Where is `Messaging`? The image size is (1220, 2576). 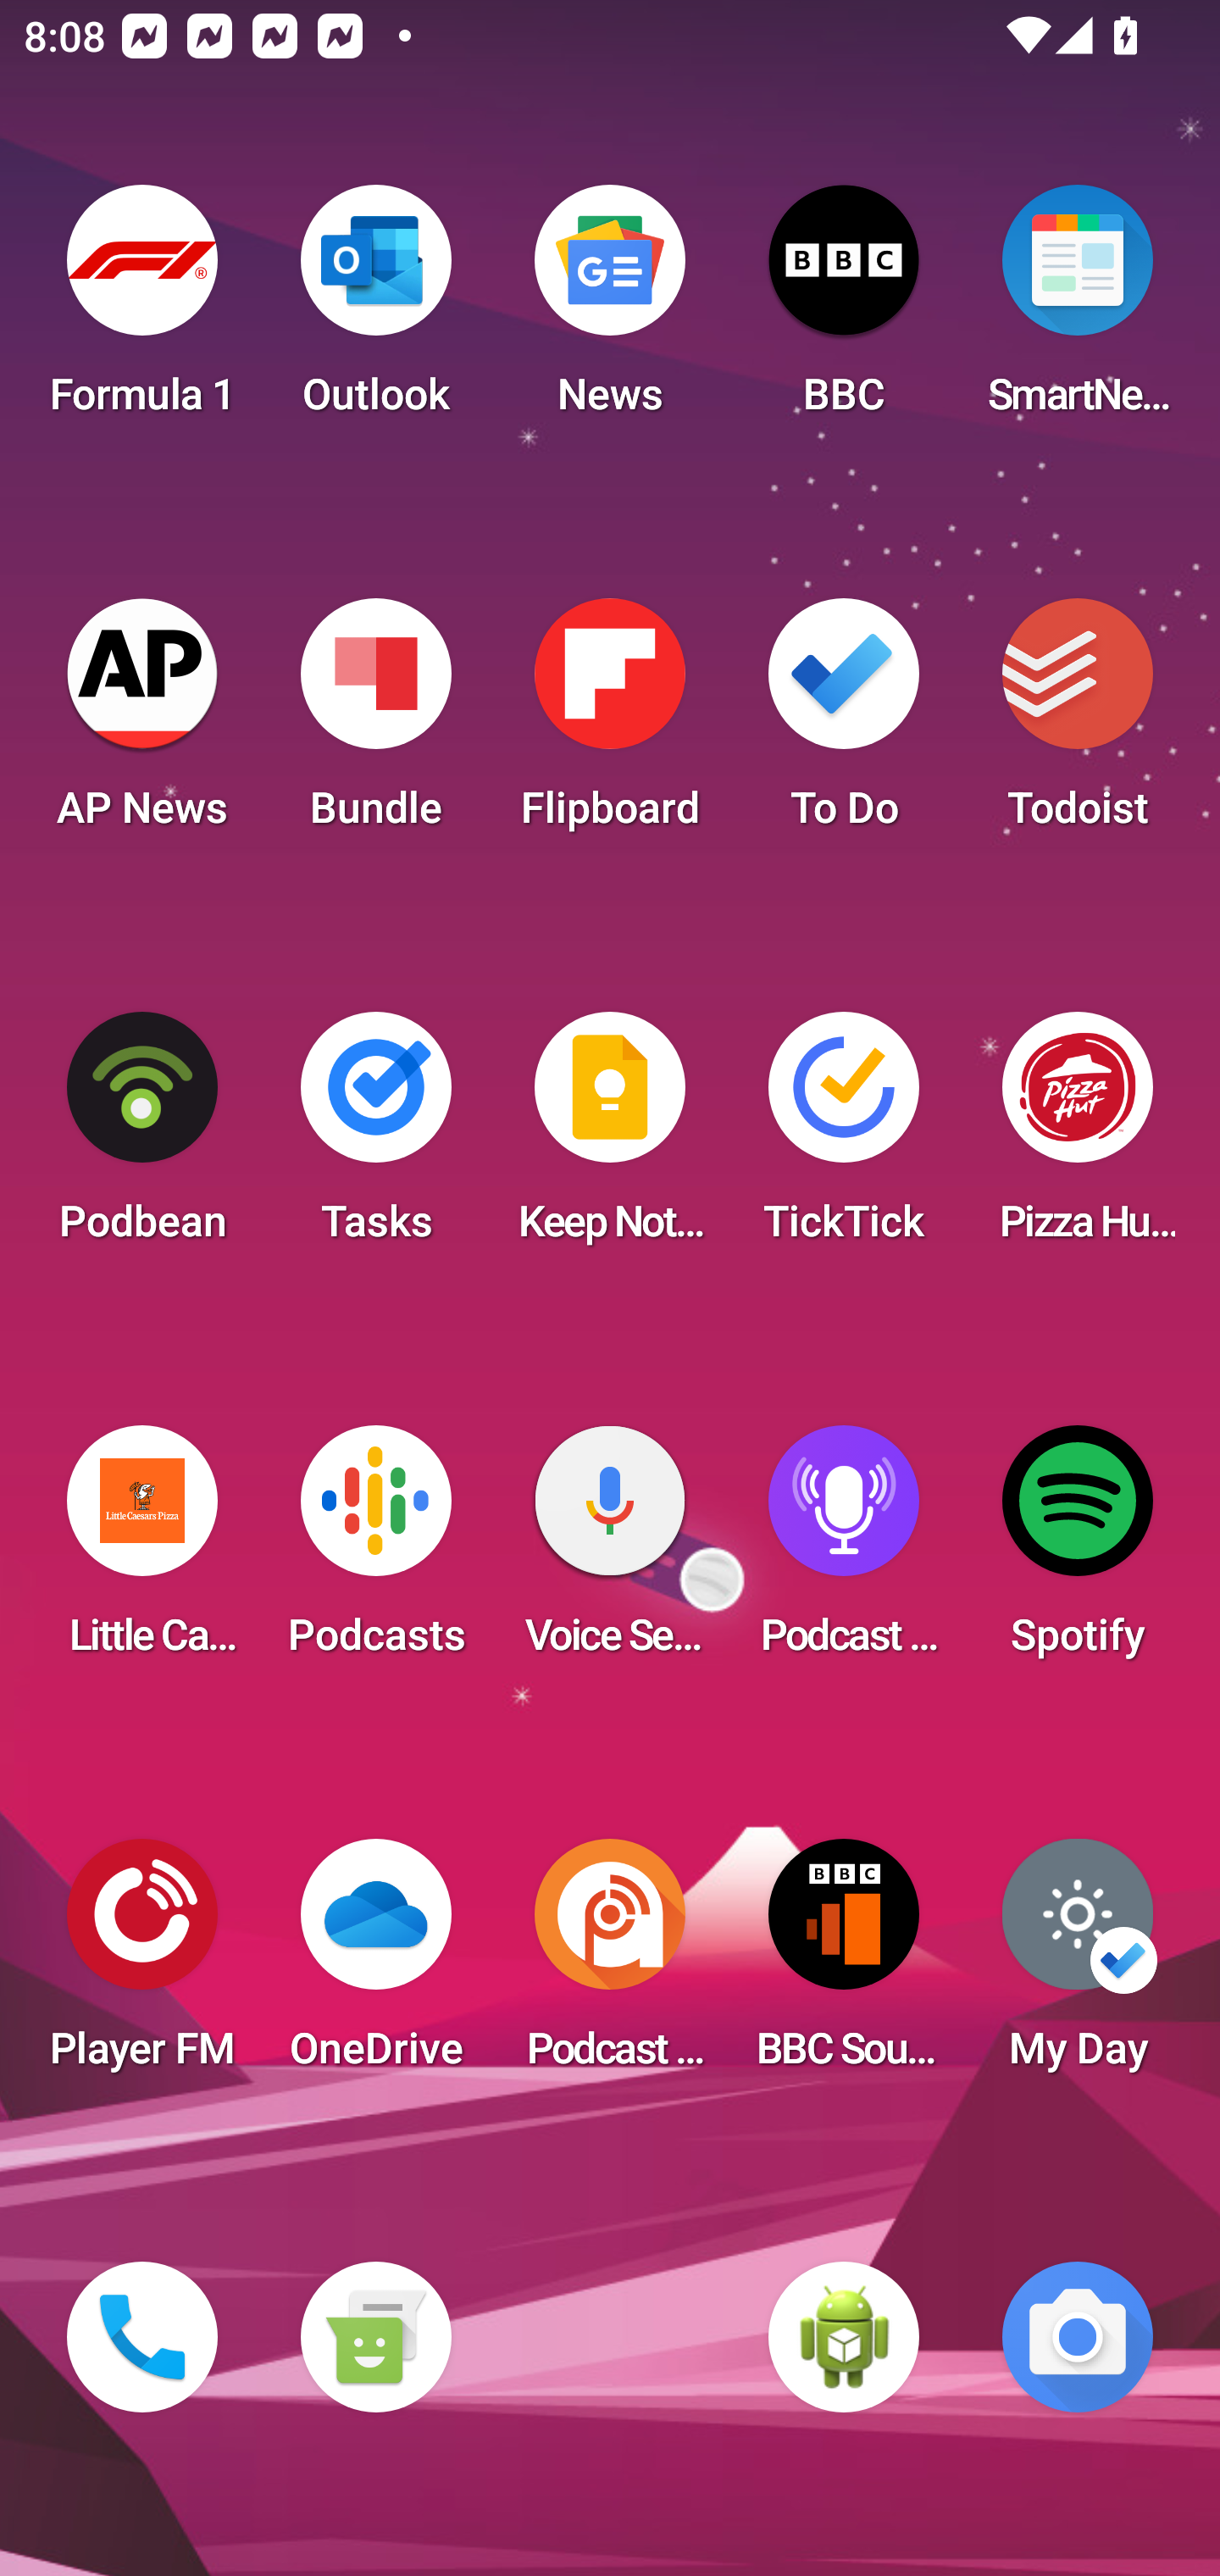 Messaging is located at coordinates (375, 2337).